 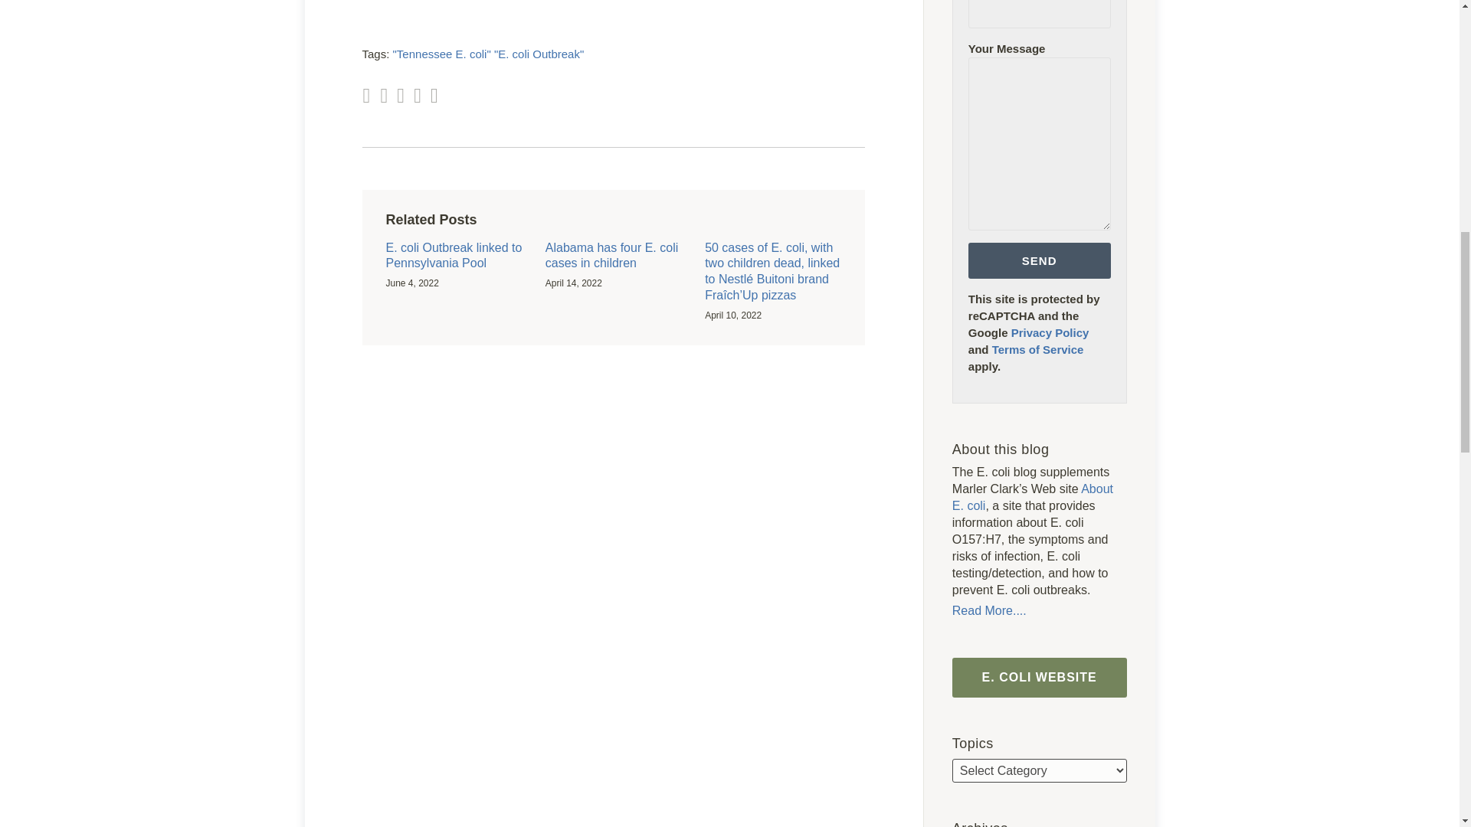 I want to click on E. coli Outbreak linked to Pennsylvania Pool, so click(x=454, y=257).